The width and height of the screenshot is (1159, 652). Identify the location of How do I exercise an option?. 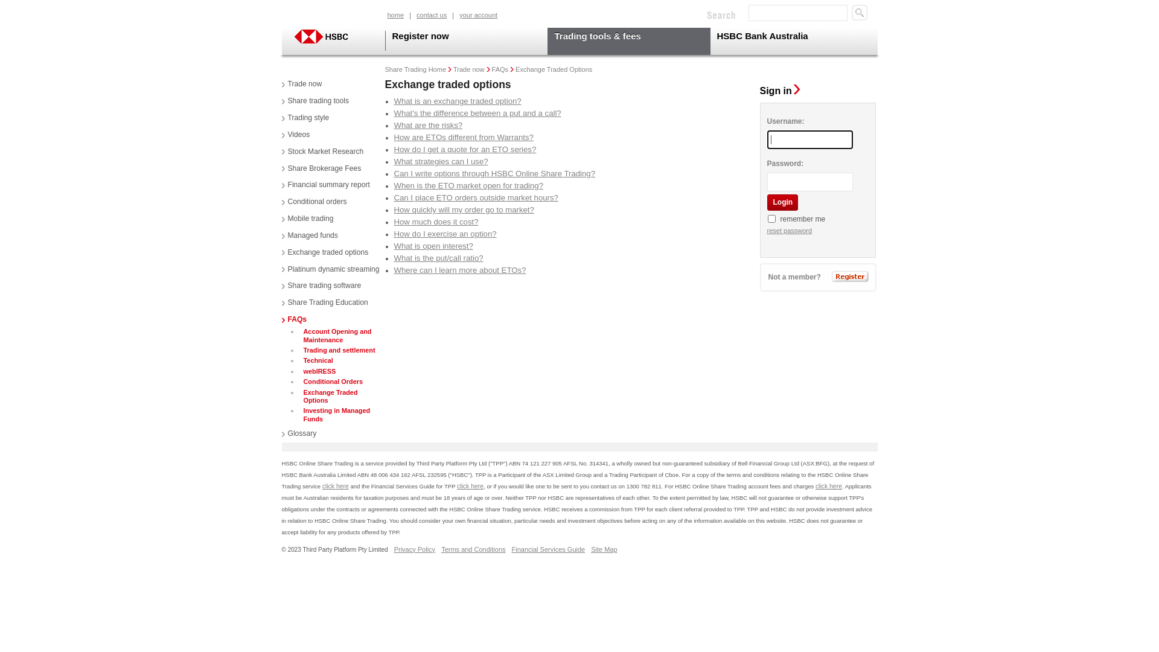
(445, 234).